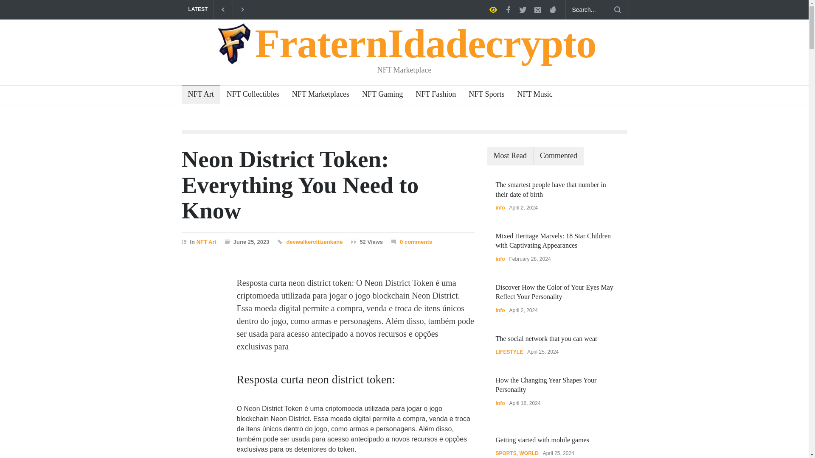 The image size is (815, 458). Describe the element at coordinates (206, 241) in the screenshot. I see `NFT Art` at that location.